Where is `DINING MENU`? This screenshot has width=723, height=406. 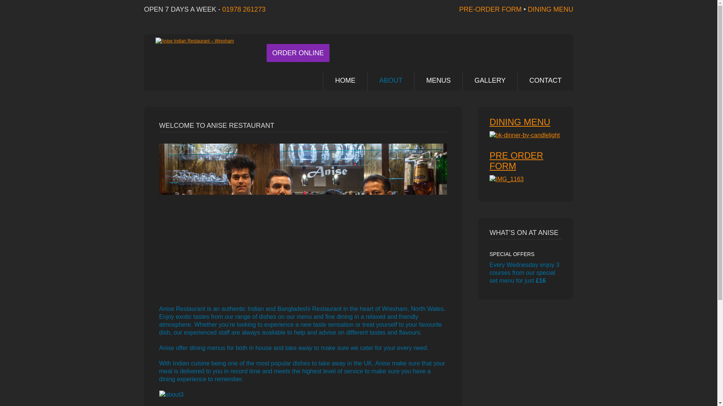
DINING MENU is located at coordinates (520, 122).